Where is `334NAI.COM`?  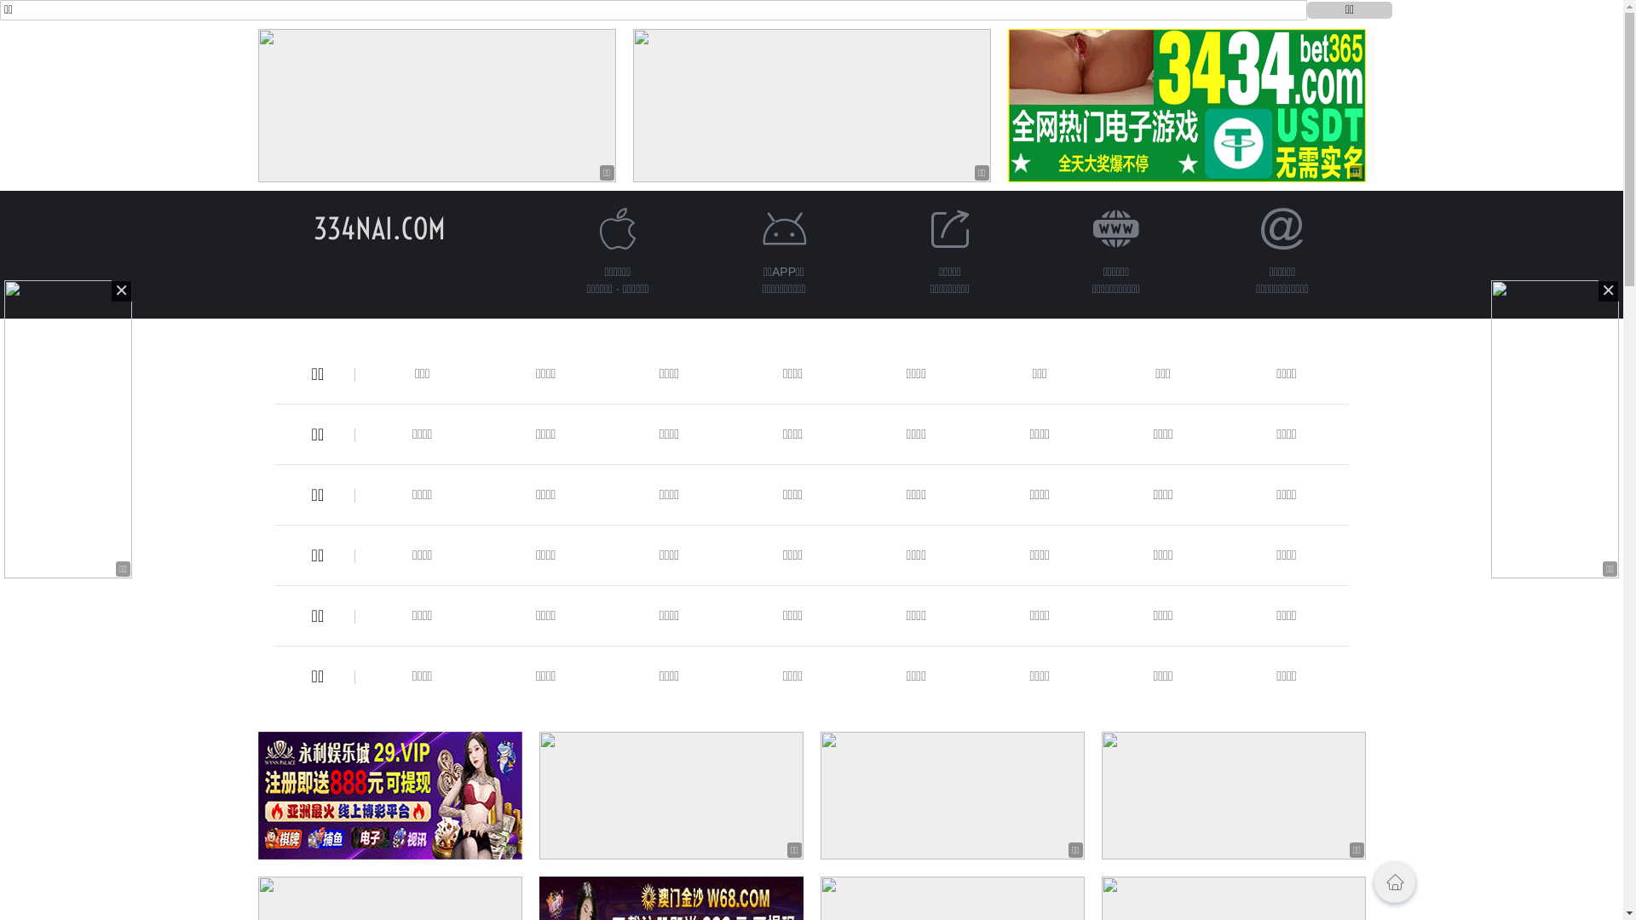 334NAI.COM is located at coordinates (380, 228).